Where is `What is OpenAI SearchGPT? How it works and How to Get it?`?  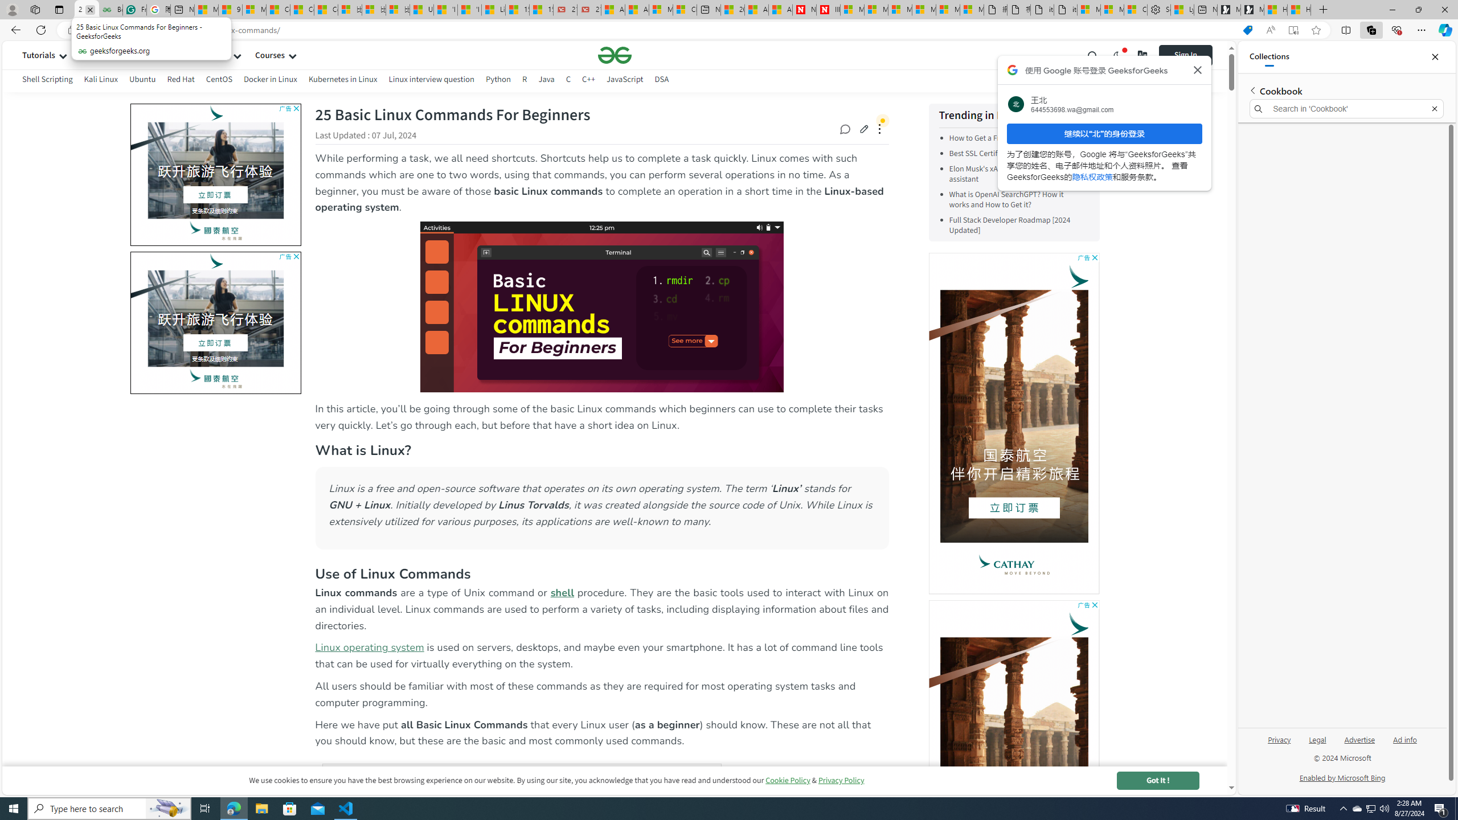
What is OpenAI SearchGPT? How it works and How to Get it? is located at coordinates (1006, 200).